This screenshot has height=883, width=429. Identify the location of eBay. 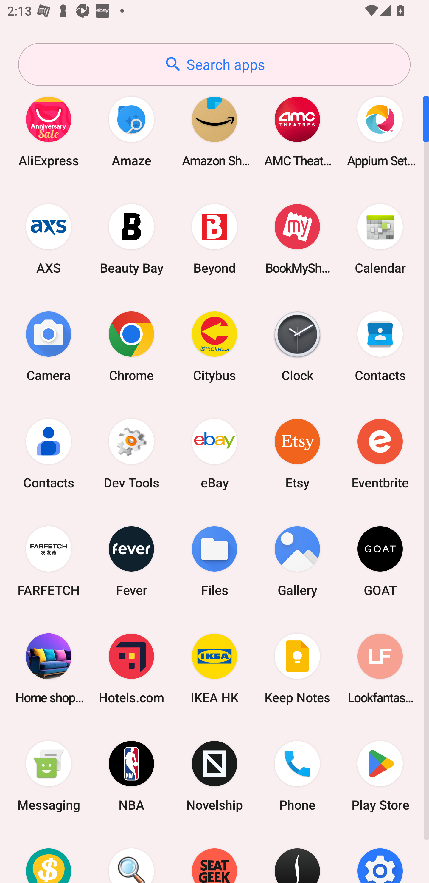
(214, 453).